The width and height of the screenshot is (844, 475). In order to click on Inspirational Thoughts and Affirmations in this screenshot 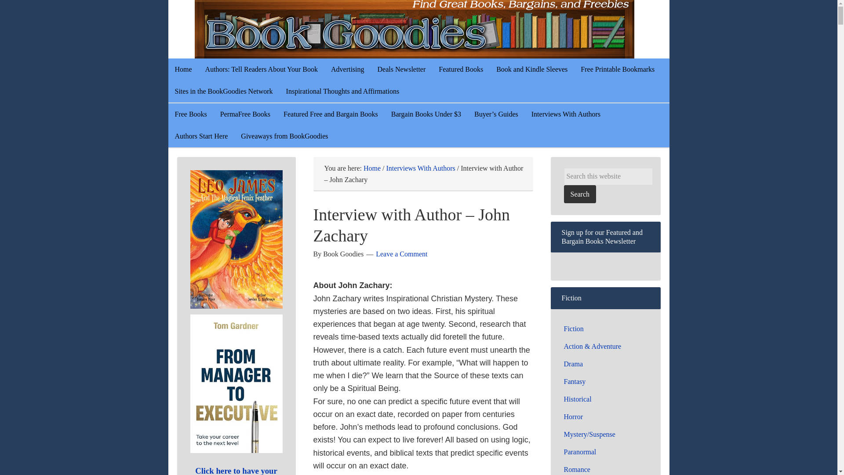, I will do `click(342, 91)`.